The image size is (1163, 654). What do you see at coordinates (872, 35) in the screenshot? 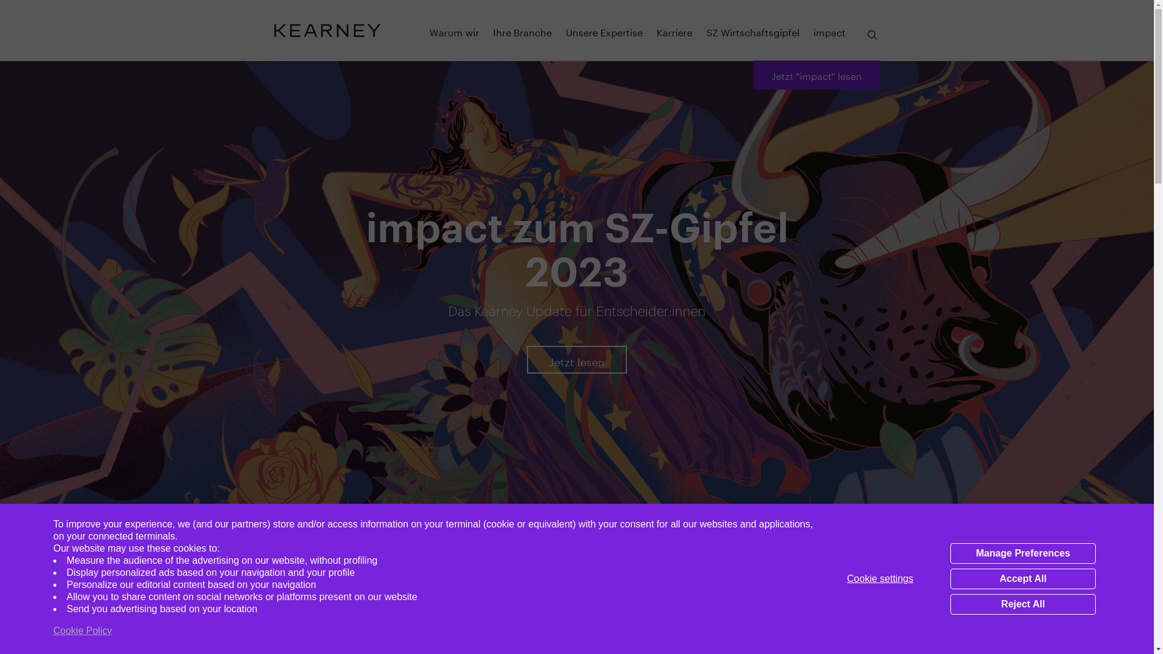
I see `Search` at bounding box center [872, 35].